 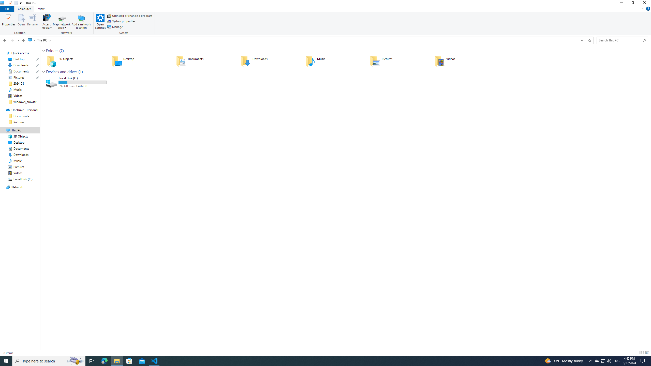 What do you see at coordinates (121, 21) in the screenshot?
I see `System properties` at bounding box center [121, 21].